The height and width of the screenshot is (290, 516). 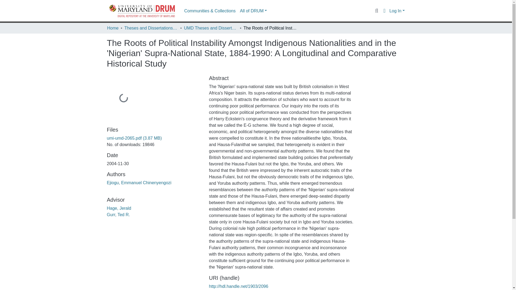 What do you see at coordinates (118, 214) in the screenshot?
I see `Gurr, Ted R.` at bounding box center [118, 214].